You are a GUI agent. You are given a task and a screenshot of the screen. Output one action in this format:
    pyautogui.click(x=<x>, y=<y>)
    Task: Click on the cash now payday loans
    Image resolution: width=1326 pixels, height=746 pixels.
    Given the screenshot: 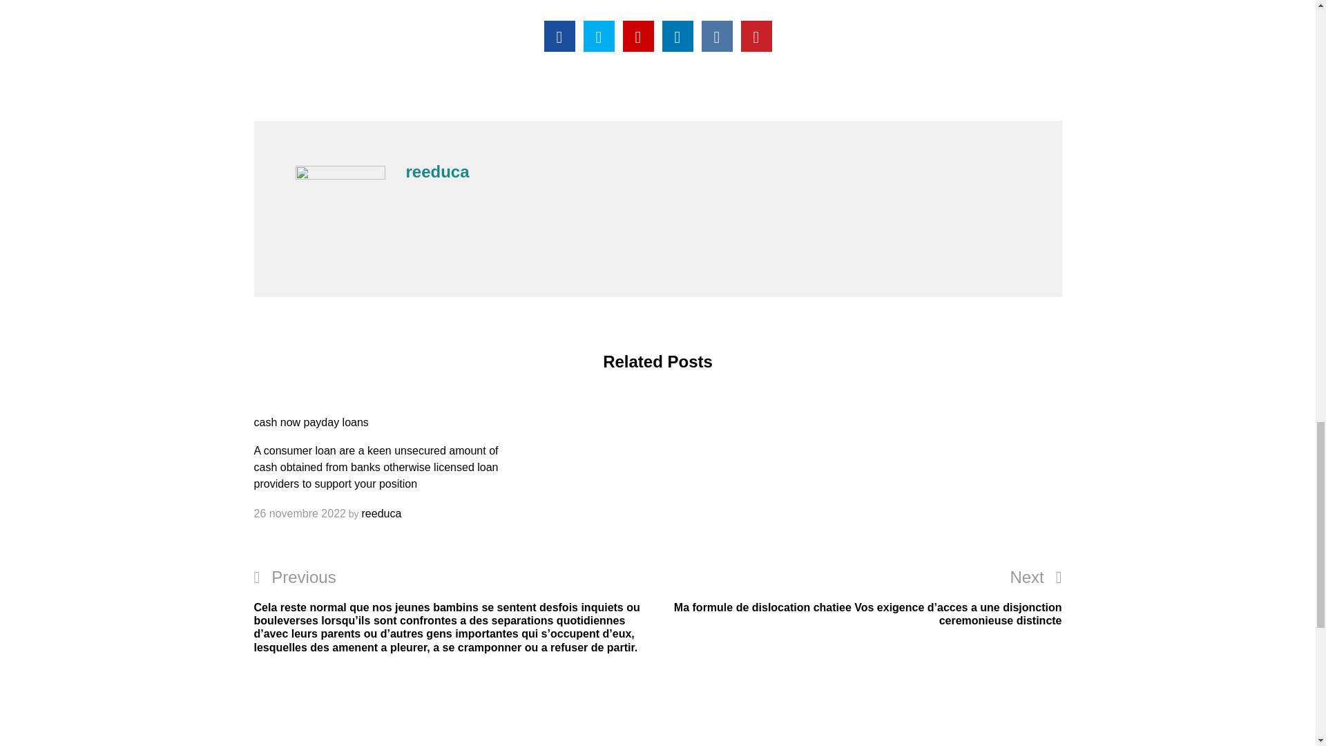 What is the action you would take?
    pyautogui.click(x=311, y=421)
    